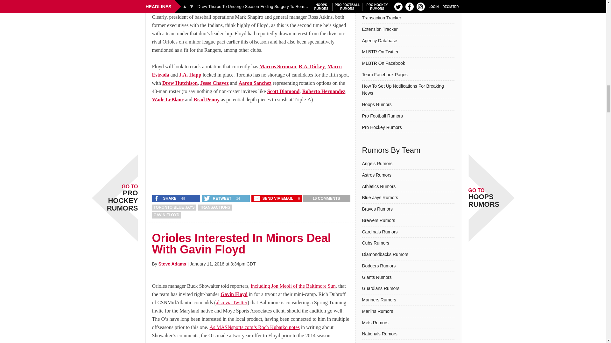 The width and height of the screenshot is (611, 343). I want to click on Send Blue Jays Sign Gavin Floyd with an email, so click(274, 198).